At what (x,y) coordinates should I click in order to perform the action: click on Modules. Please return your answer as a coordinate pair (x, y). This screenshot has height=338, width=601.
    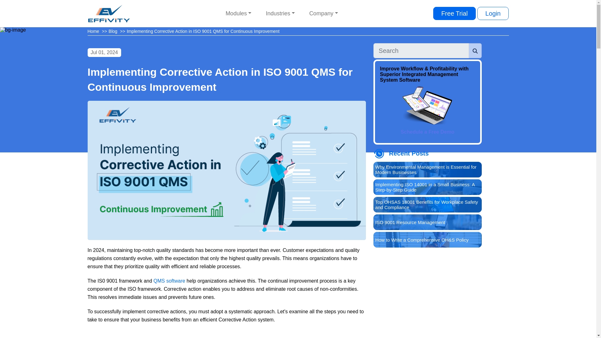
    Looking at the image, I should click on (239, 13).